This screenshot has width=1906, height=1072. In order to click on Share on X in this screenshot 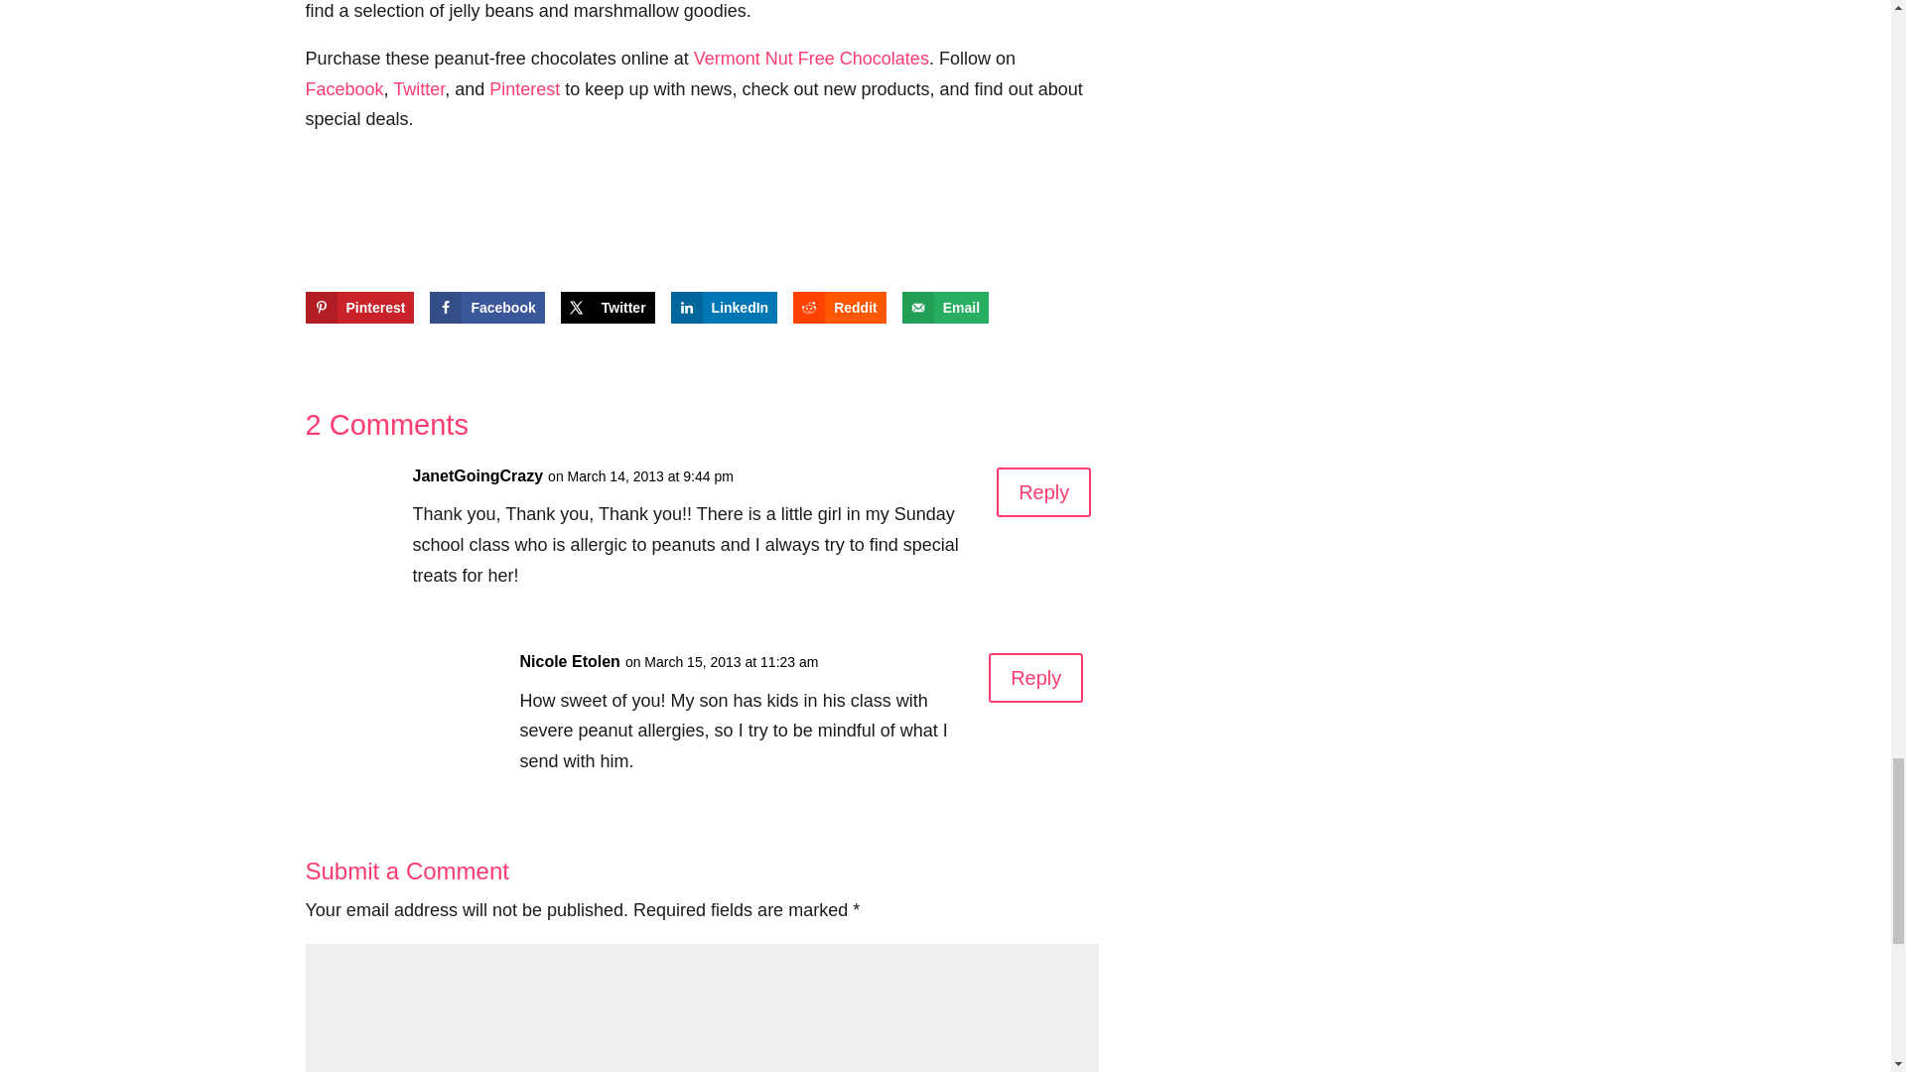, I will do `click(608, 308)`.